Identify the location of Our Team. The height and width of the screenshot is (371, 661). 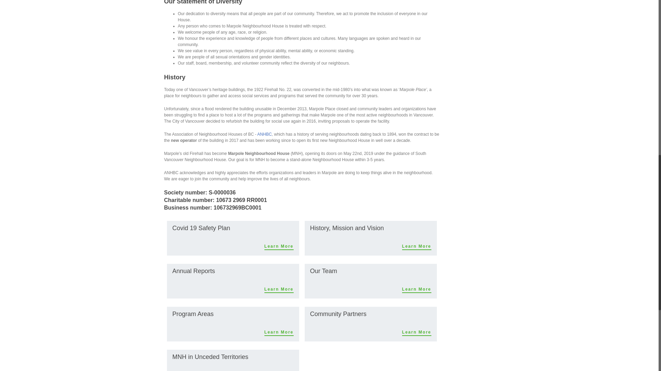
(324, 271).